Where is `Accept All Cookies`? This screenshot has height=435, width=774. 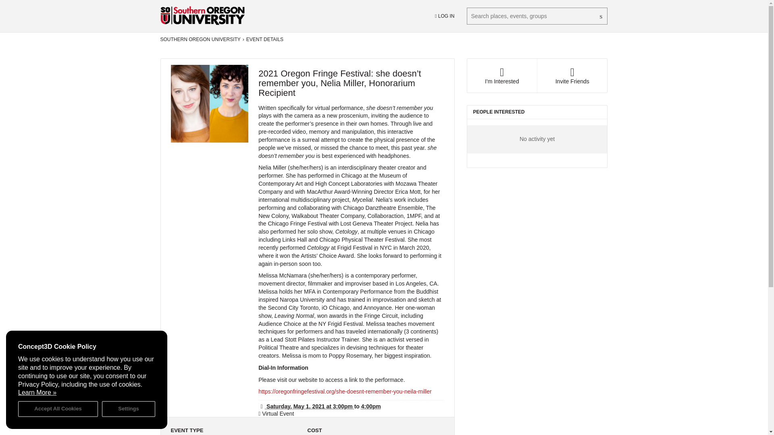 Accept All Cookies is located at coordinates (58, 408).